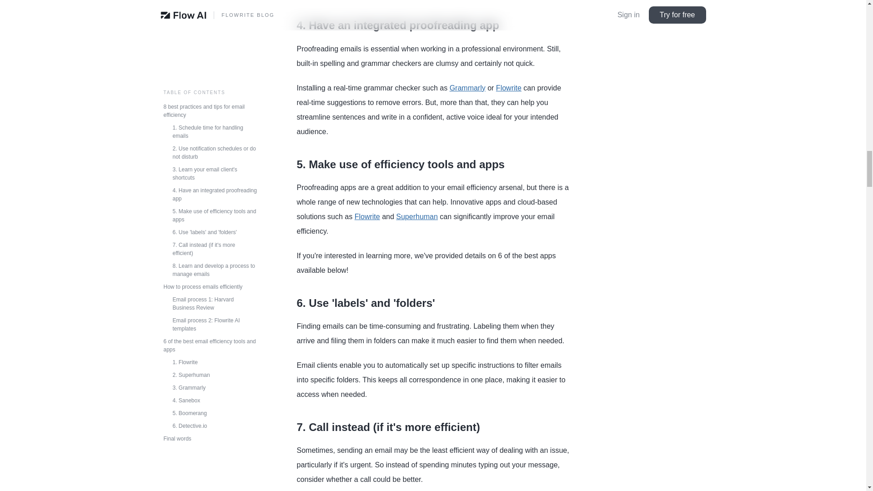 This screenshot has height=491, width=873. I want to click on Flowrite, so click(508, 87).